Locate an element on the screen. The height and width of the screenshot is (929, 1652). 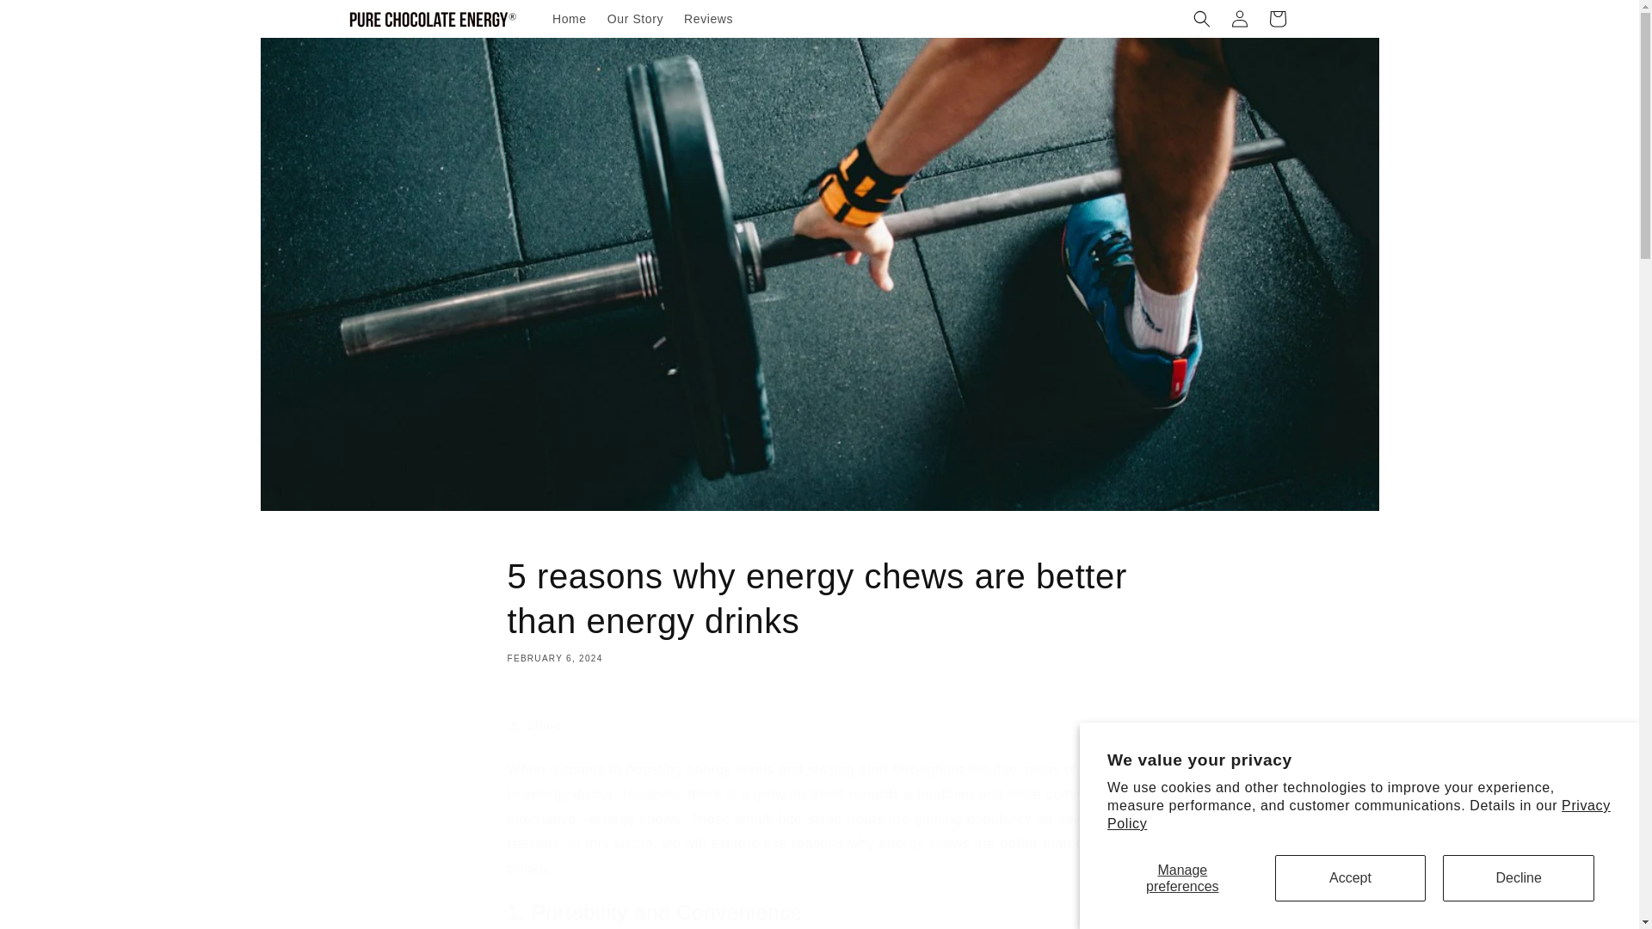
Cart is located at coordinates (1276, 19).